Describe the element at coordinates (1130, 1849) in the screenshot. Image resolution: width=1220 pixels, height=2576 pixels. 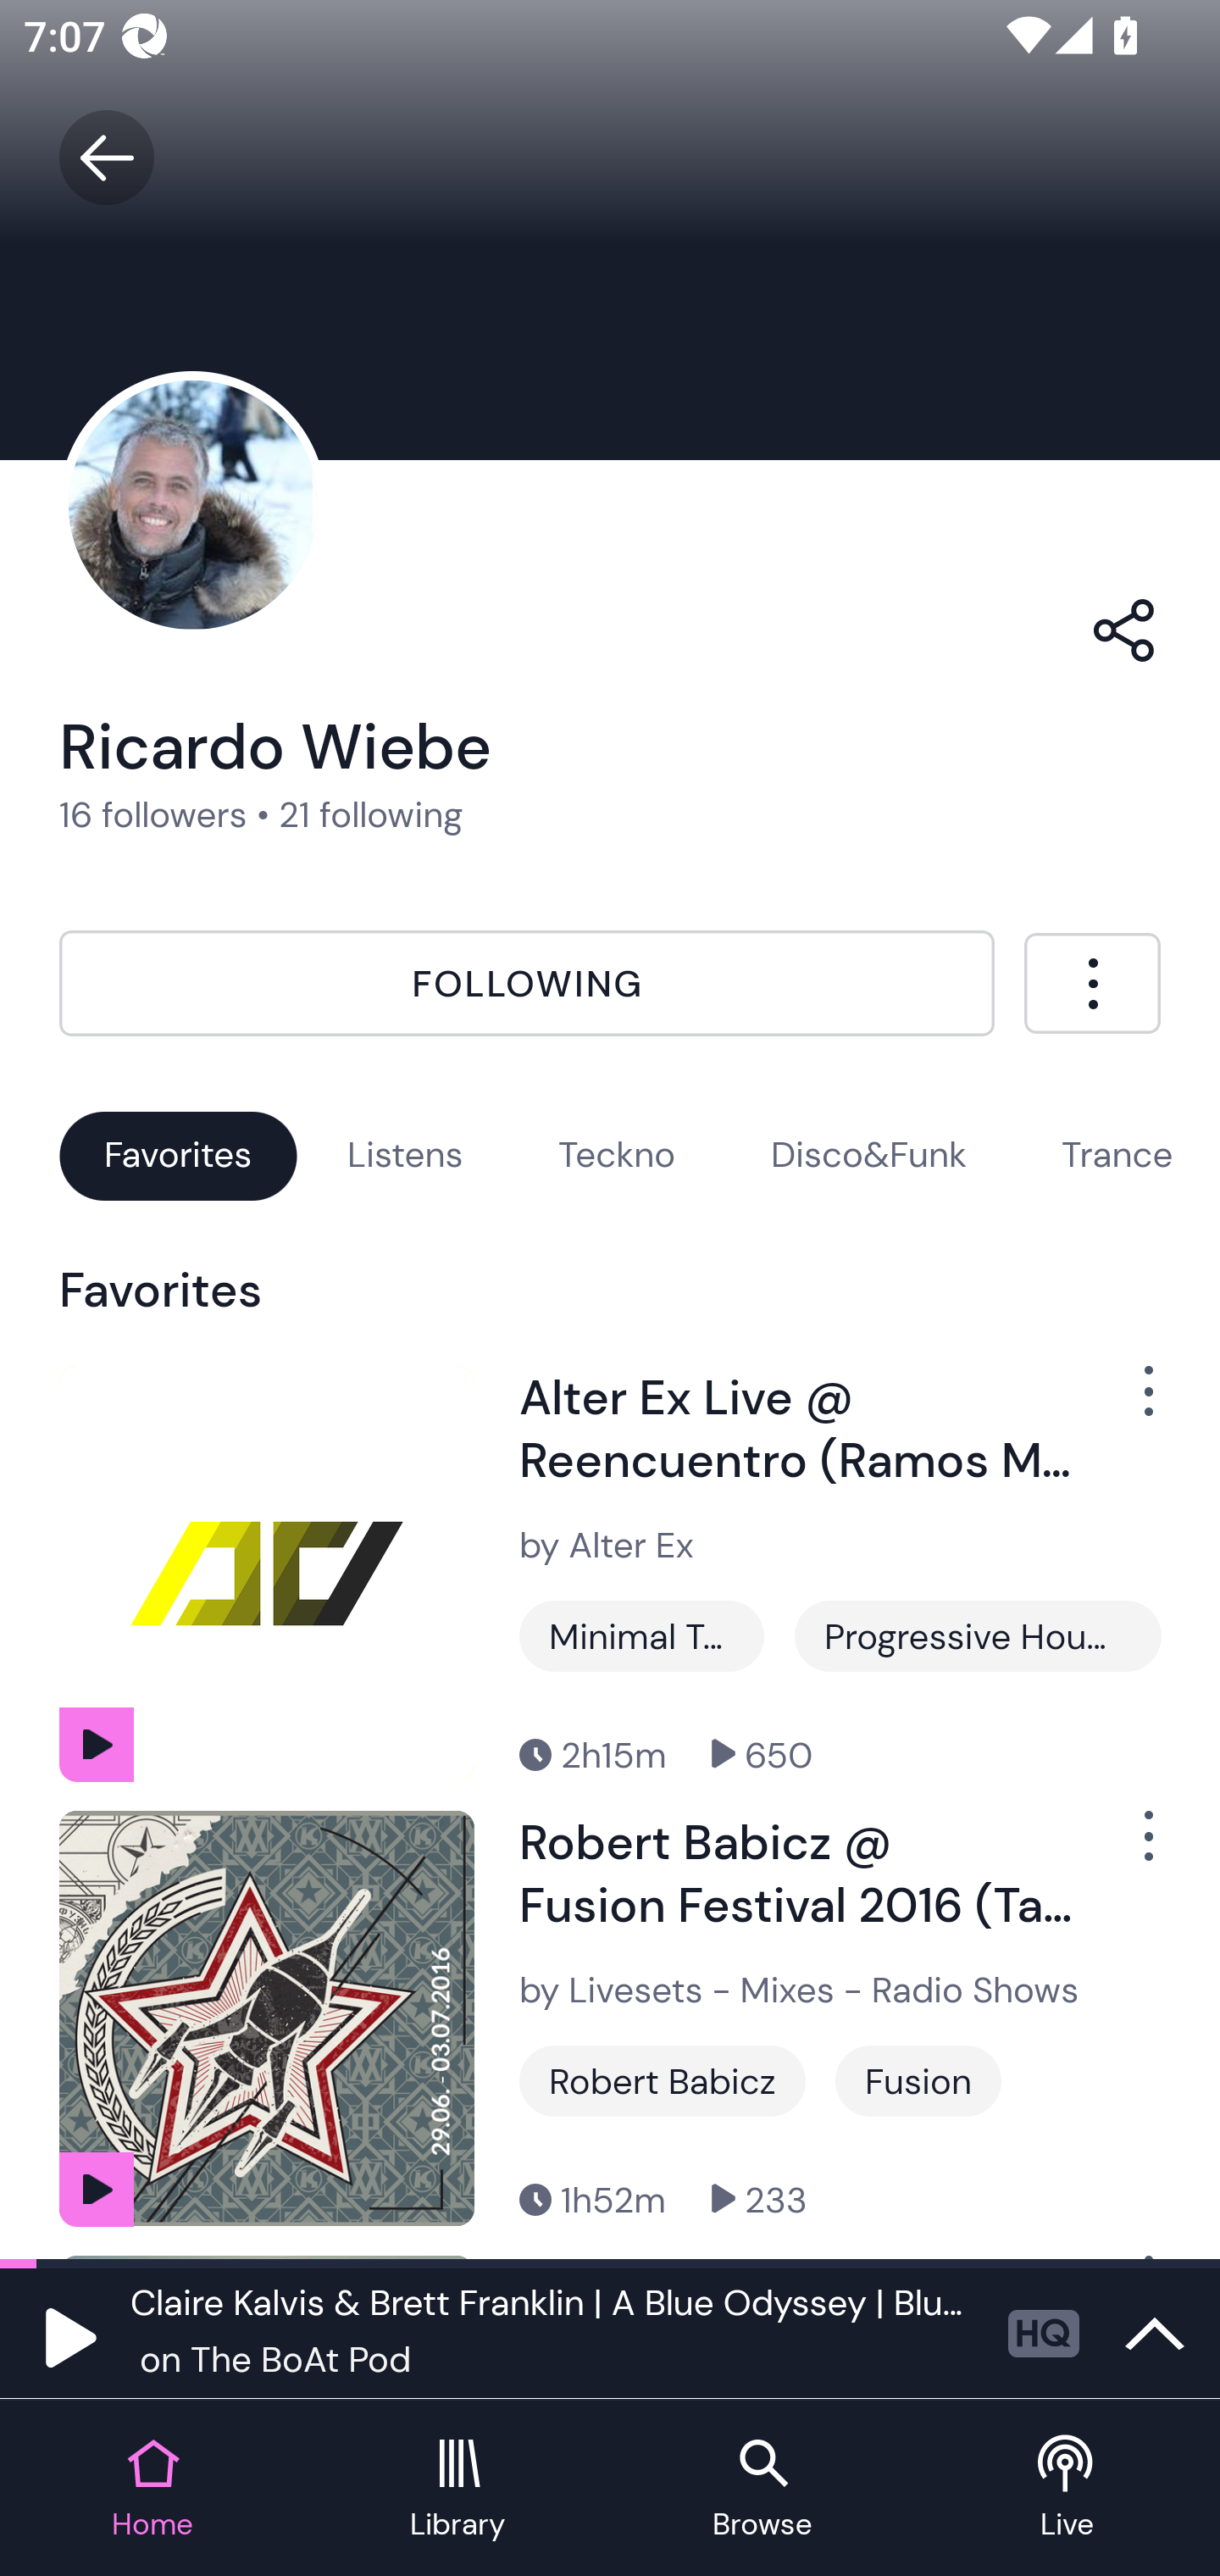
I see `Show Options Menu Button` at that location.